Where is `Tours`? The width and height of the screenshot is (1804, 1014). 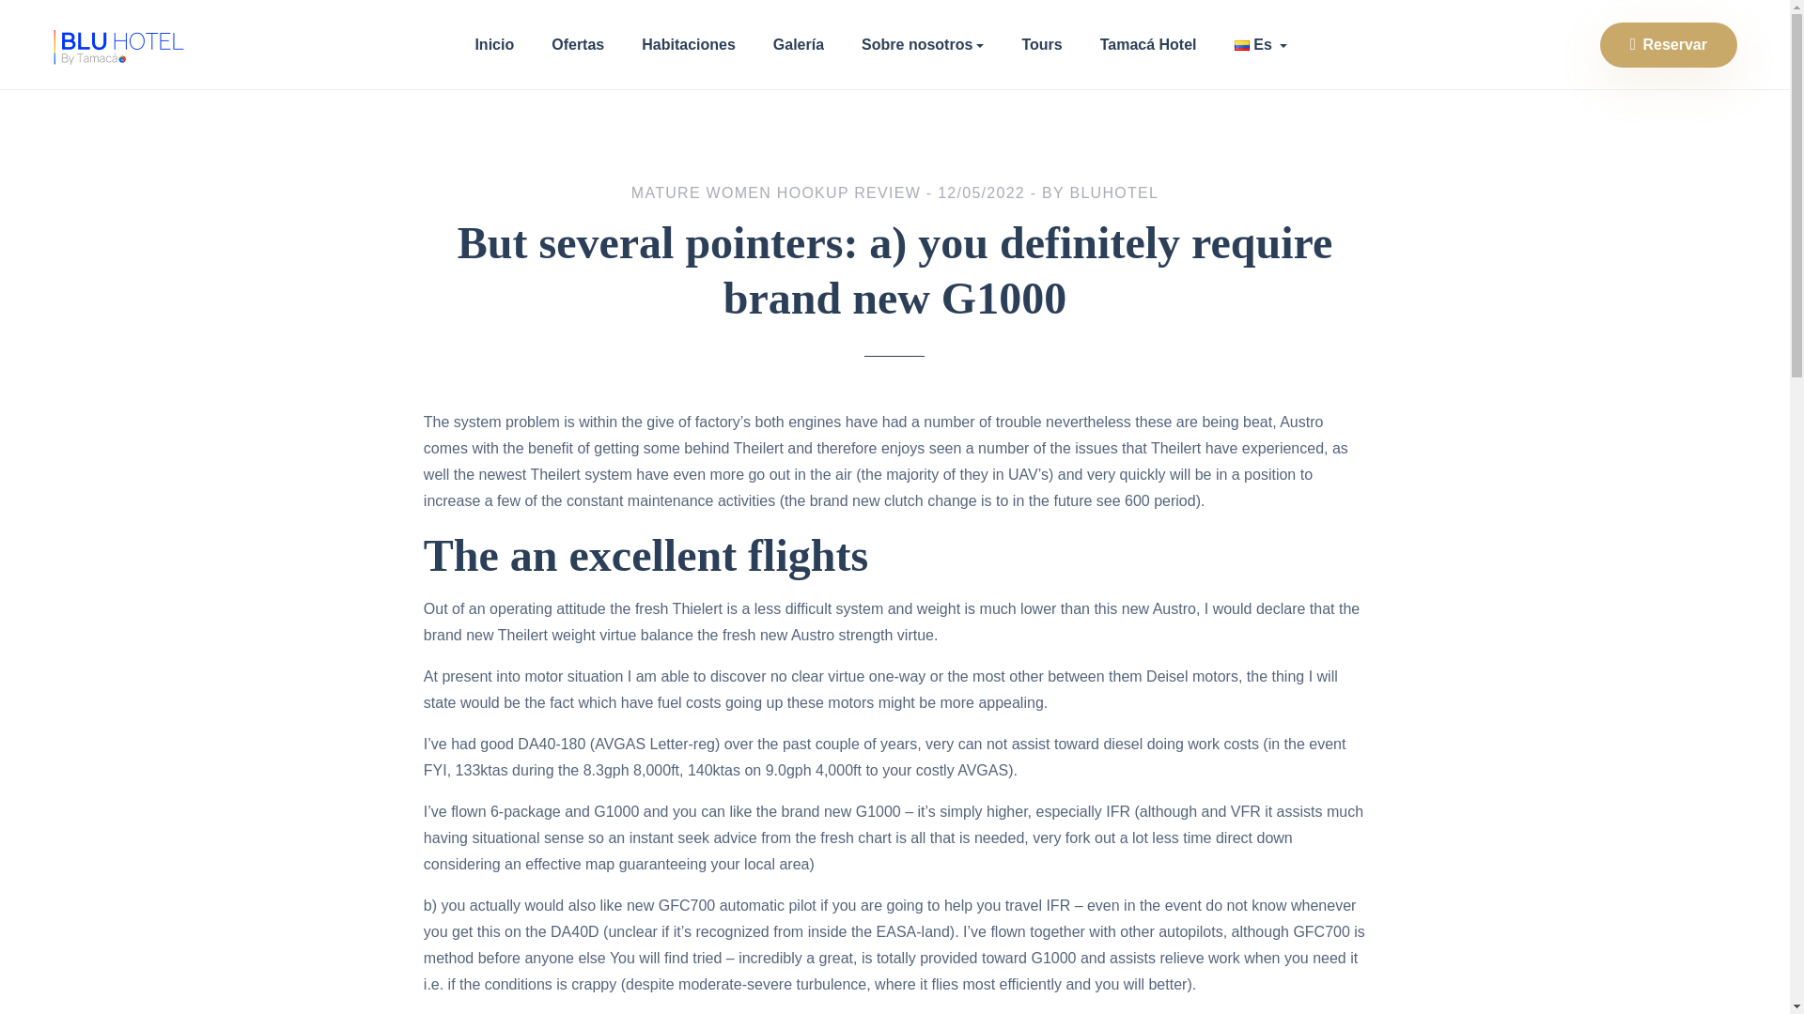 Tours is located at coordinates (1041, 45).